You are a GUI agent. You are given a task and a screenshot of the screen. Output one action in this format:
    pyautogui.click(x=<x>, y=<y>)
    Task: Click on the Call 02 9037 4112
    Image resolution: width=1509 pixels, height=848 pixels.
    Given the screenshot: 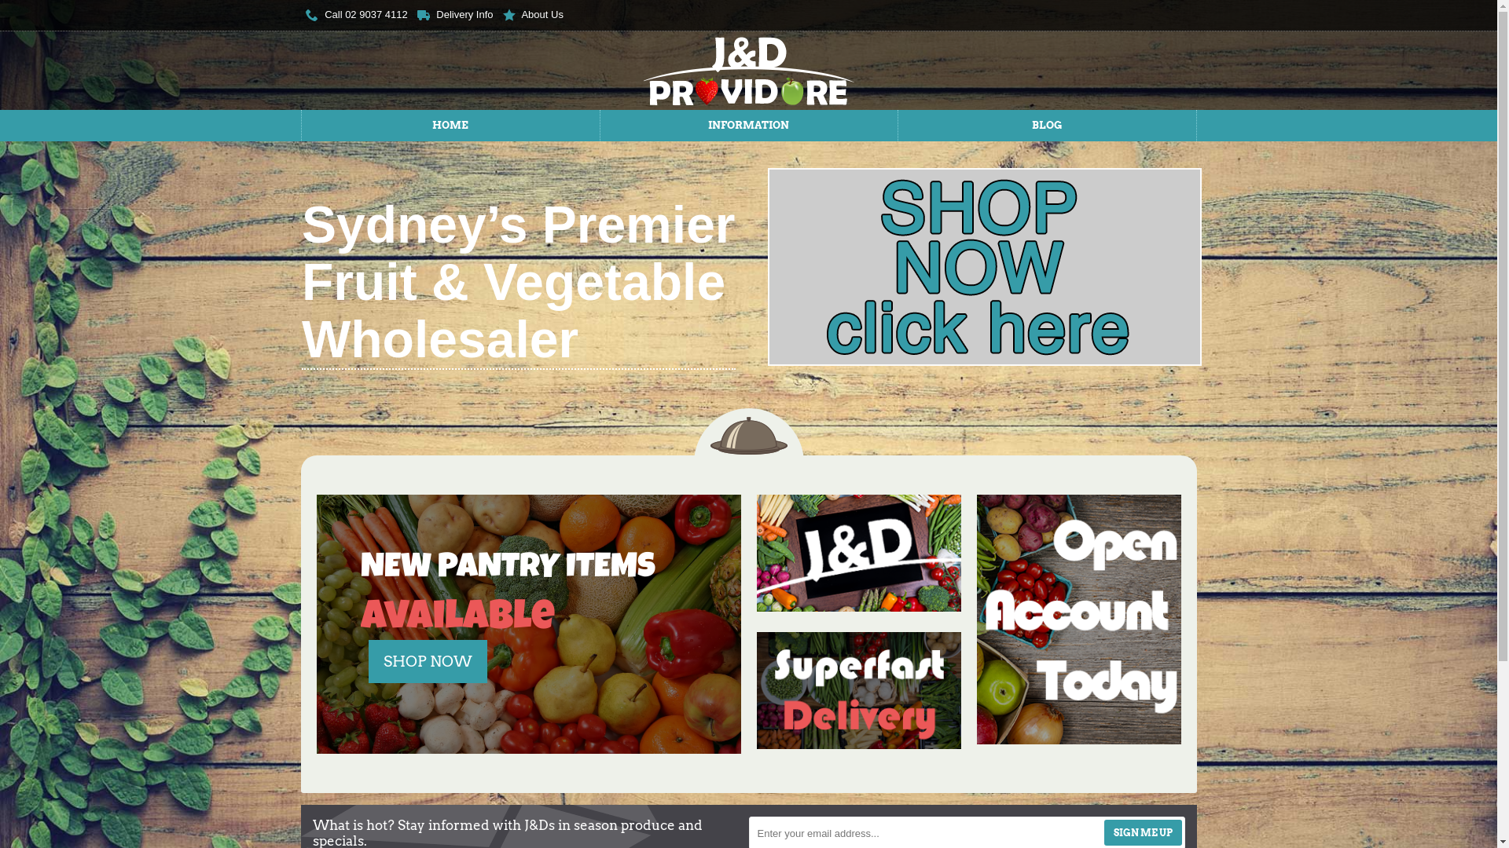 What is the action you would take?
    pyautogui.click(x=356, y=16)
    